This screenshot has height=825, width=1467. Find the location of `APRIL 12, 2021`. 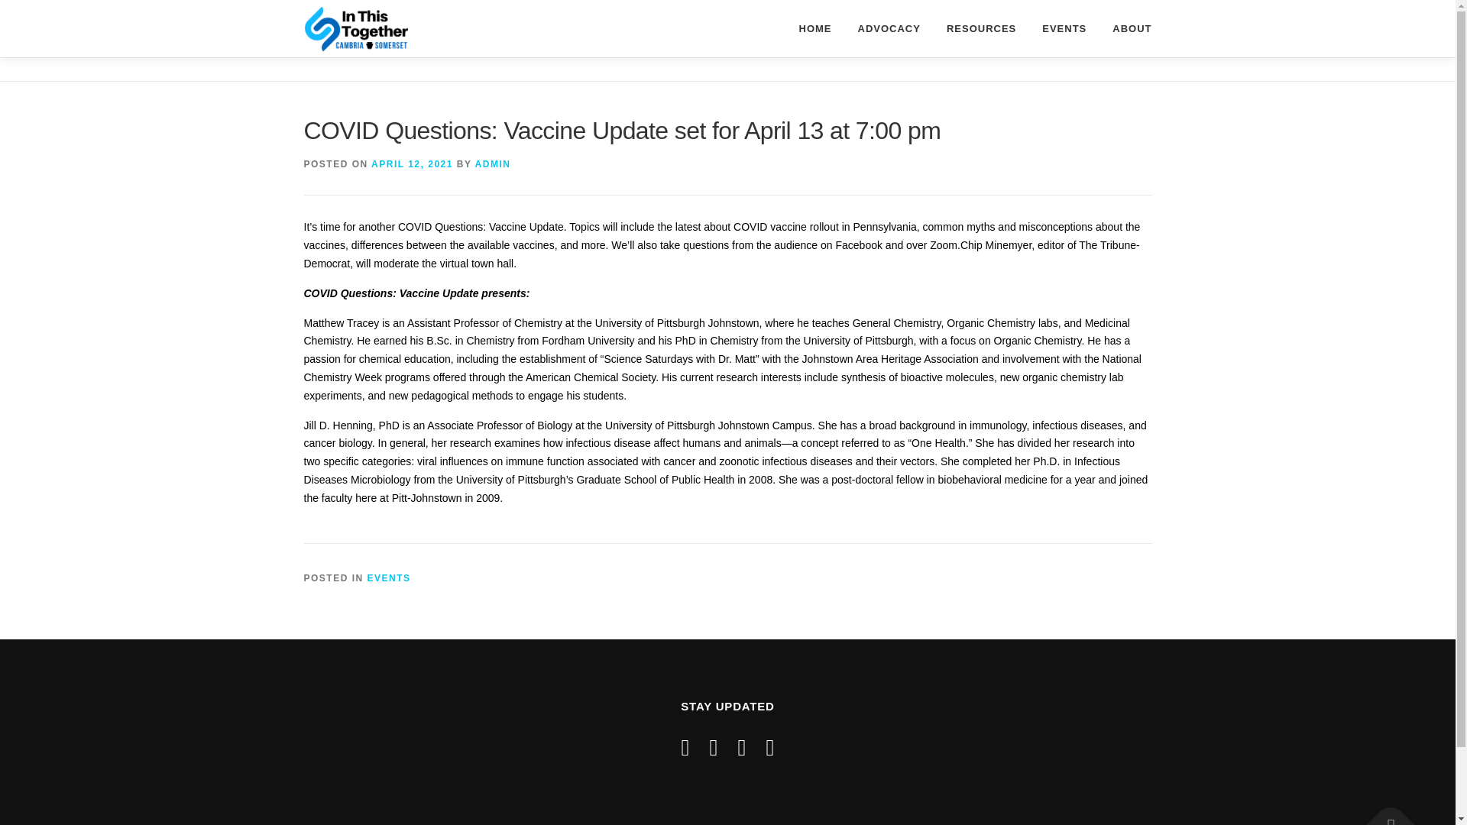

APRIL 12, 2021 is located at coordinates (412, 164).